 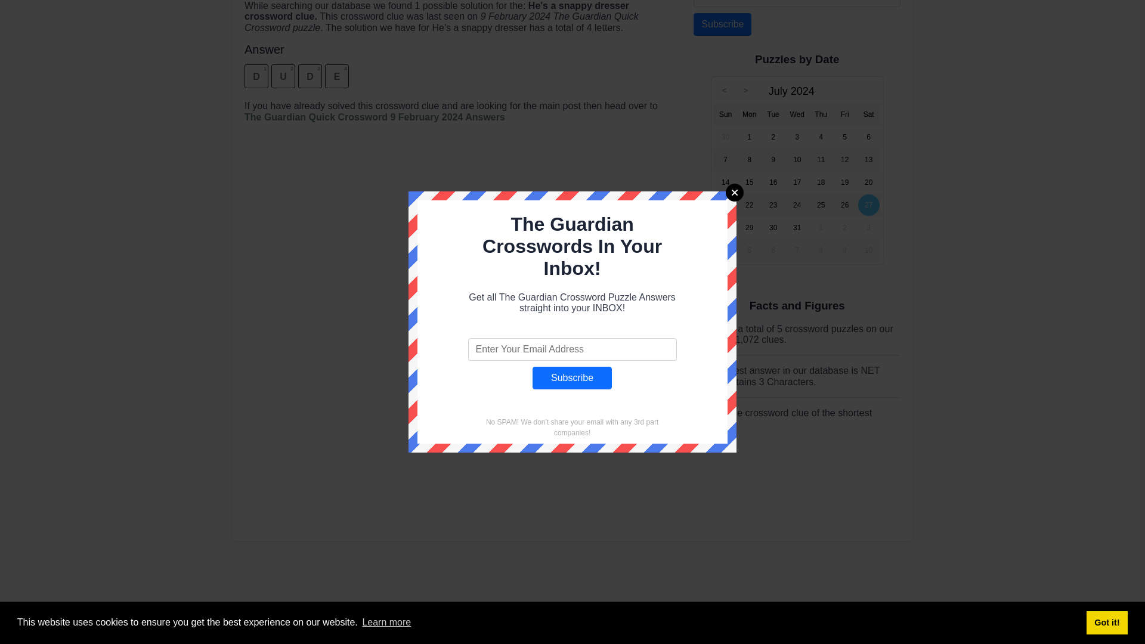 What do you see at coordinates (375, 117) in the screenshot?
I see `The Guardian Quick Crossword 9 February 2024 Answers` at bounding box center [375, 117].